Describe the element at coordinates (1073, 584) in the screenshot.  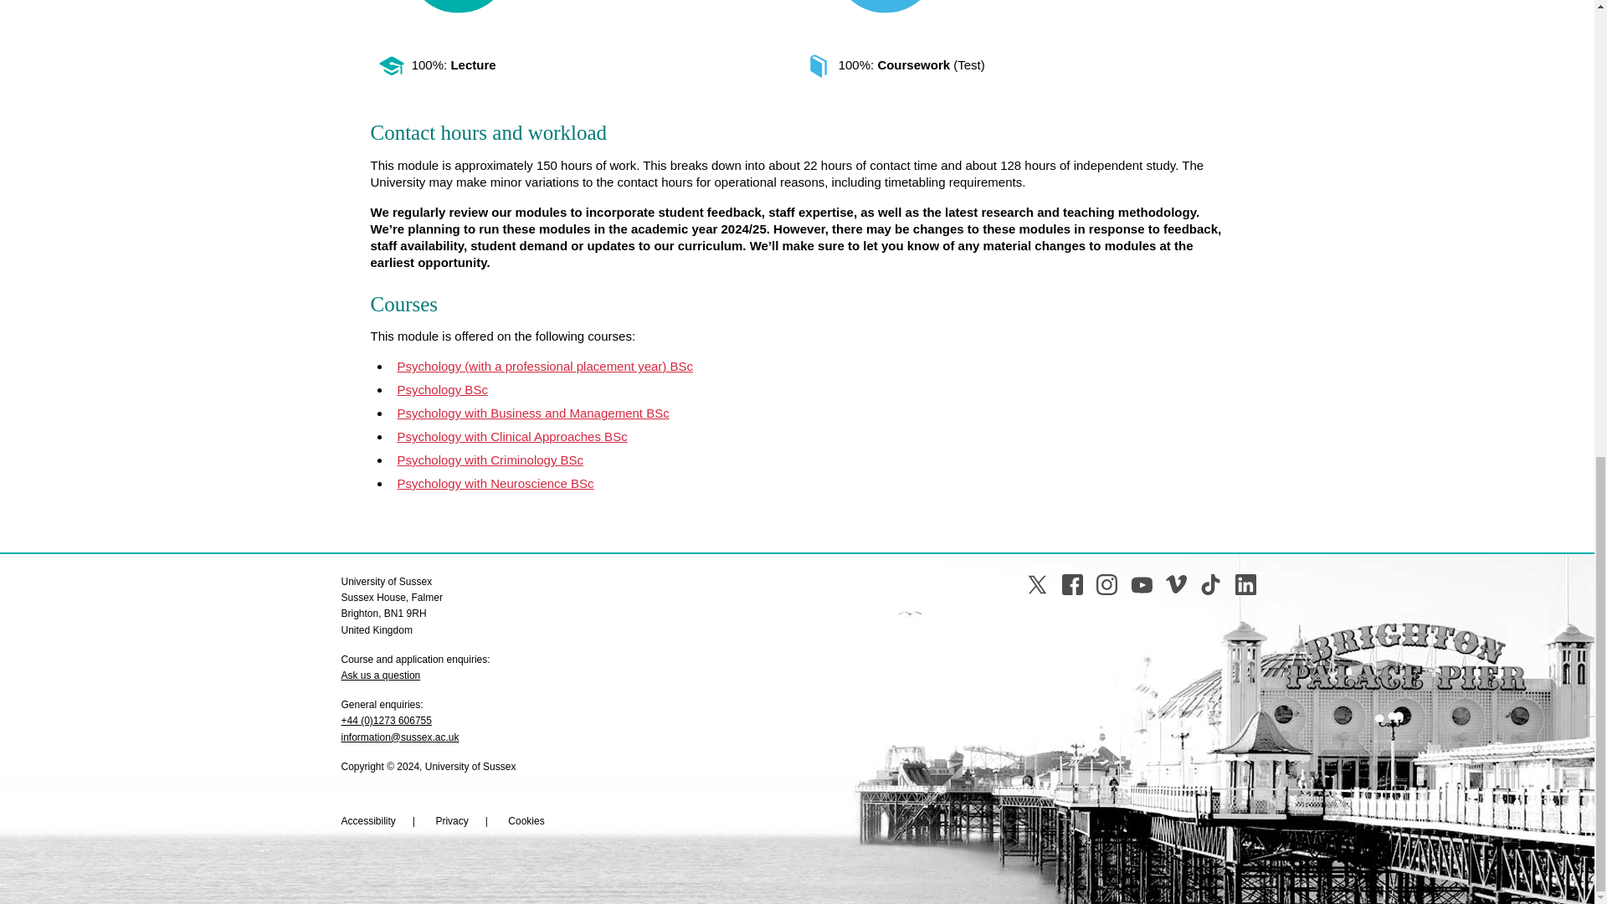
I see `Facebook` at that location.